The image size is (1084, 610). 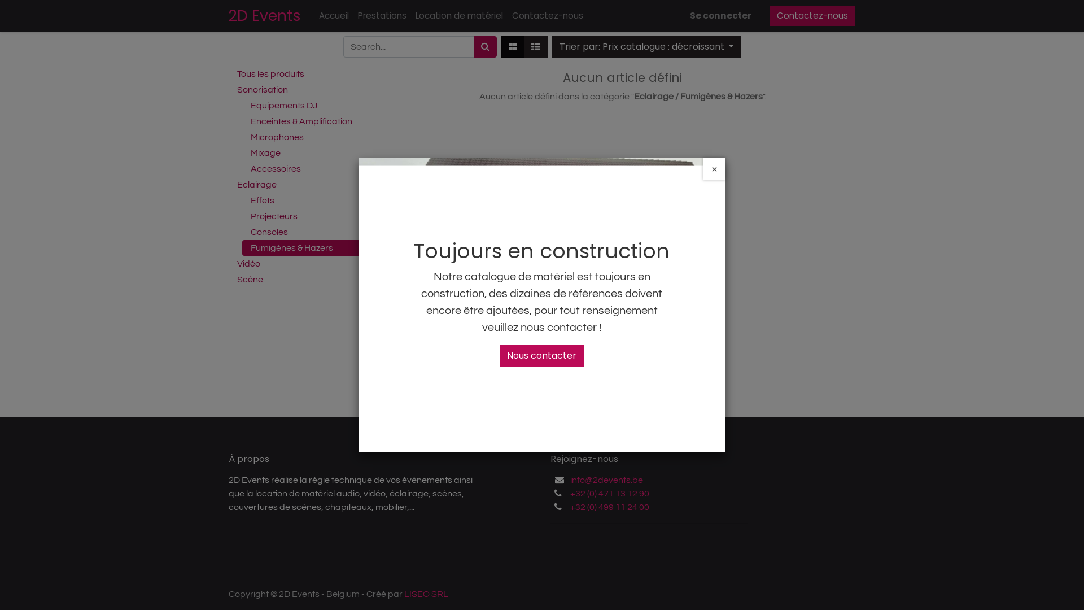 I want to click on Contactez-nous, so click(x=548, y=16).